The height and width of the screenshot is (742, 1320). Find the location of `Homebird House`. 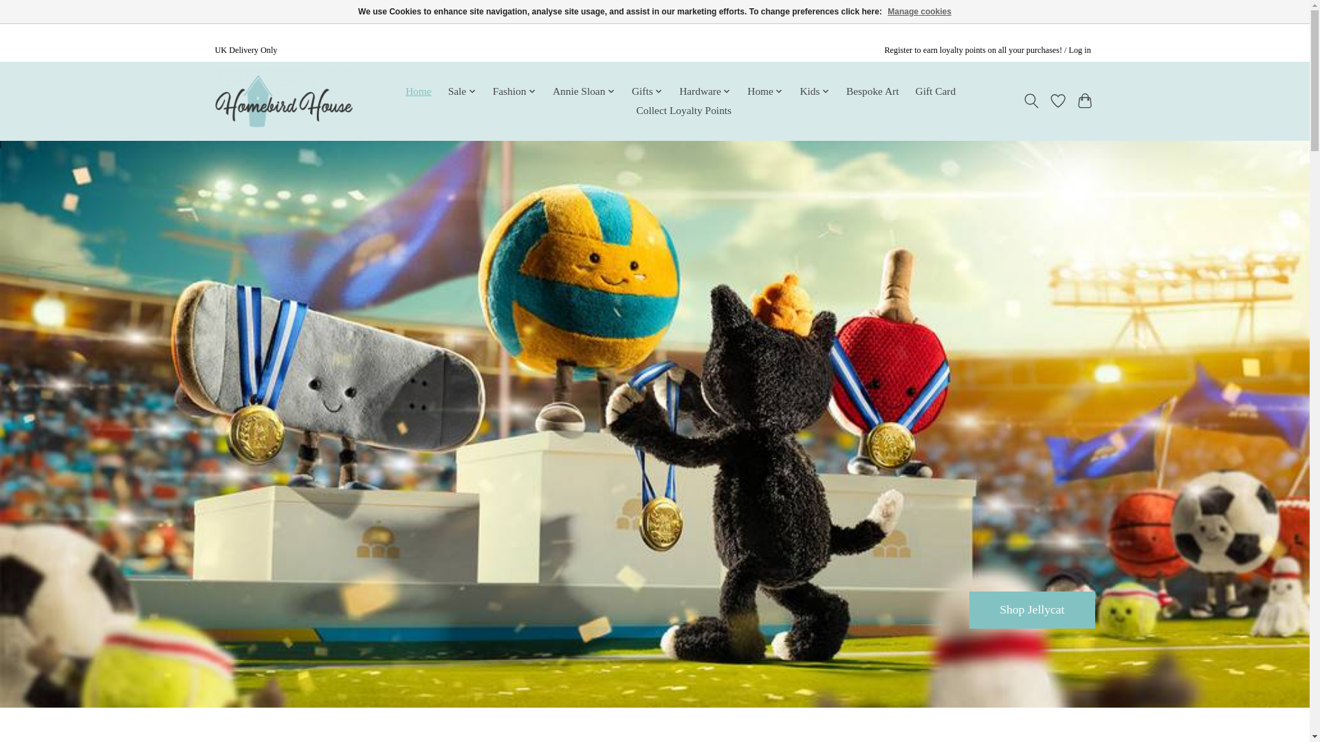

Homebird House is located at coordinates (283, 100).